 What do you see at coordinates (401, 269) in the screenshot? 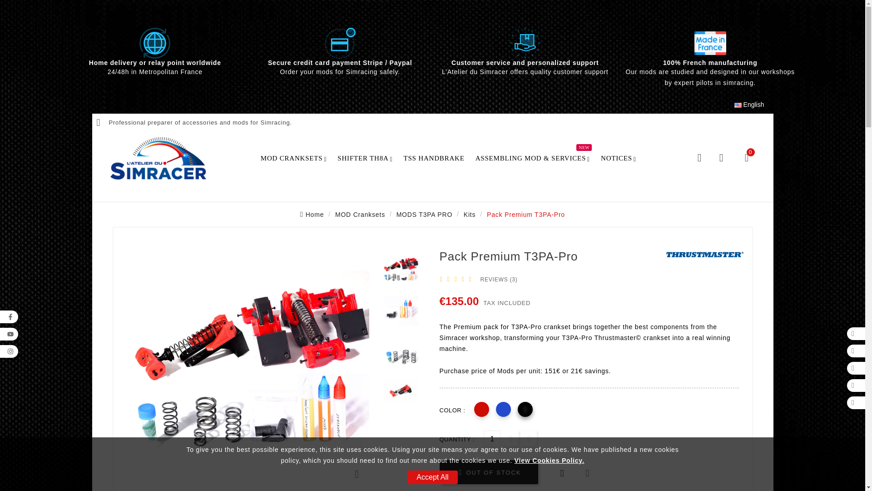
I see `Pack Premium T3PA-Pro` at bounding box center [401, 269].